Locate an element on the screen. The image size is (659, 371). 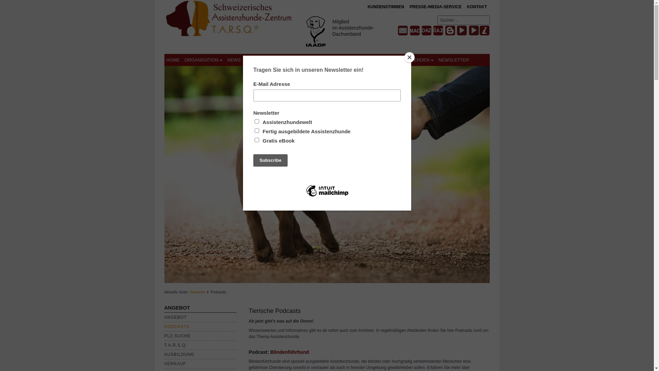
NEWS is located at coordinates (234, 60).